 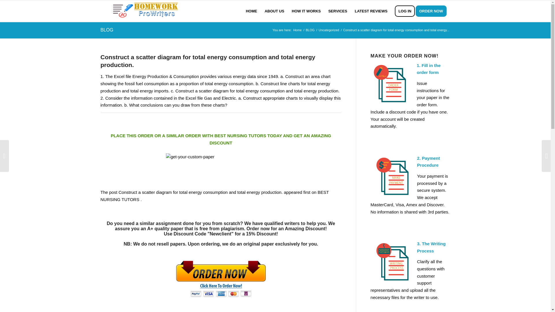 What do you see at coordinates (405, 11) in the screenshot?
I see `LOG IN` at bounding box center [405, 11].